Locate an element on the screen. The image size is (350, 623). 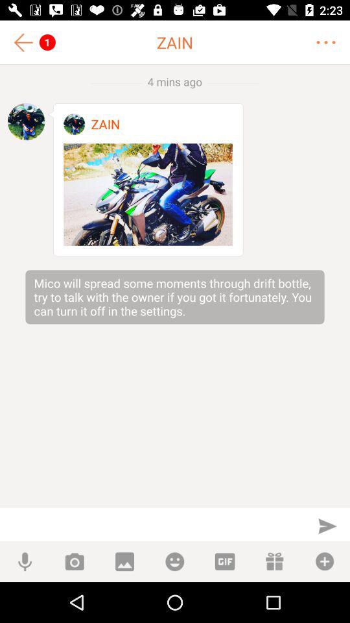
text area is located at coordinates (153, 524).